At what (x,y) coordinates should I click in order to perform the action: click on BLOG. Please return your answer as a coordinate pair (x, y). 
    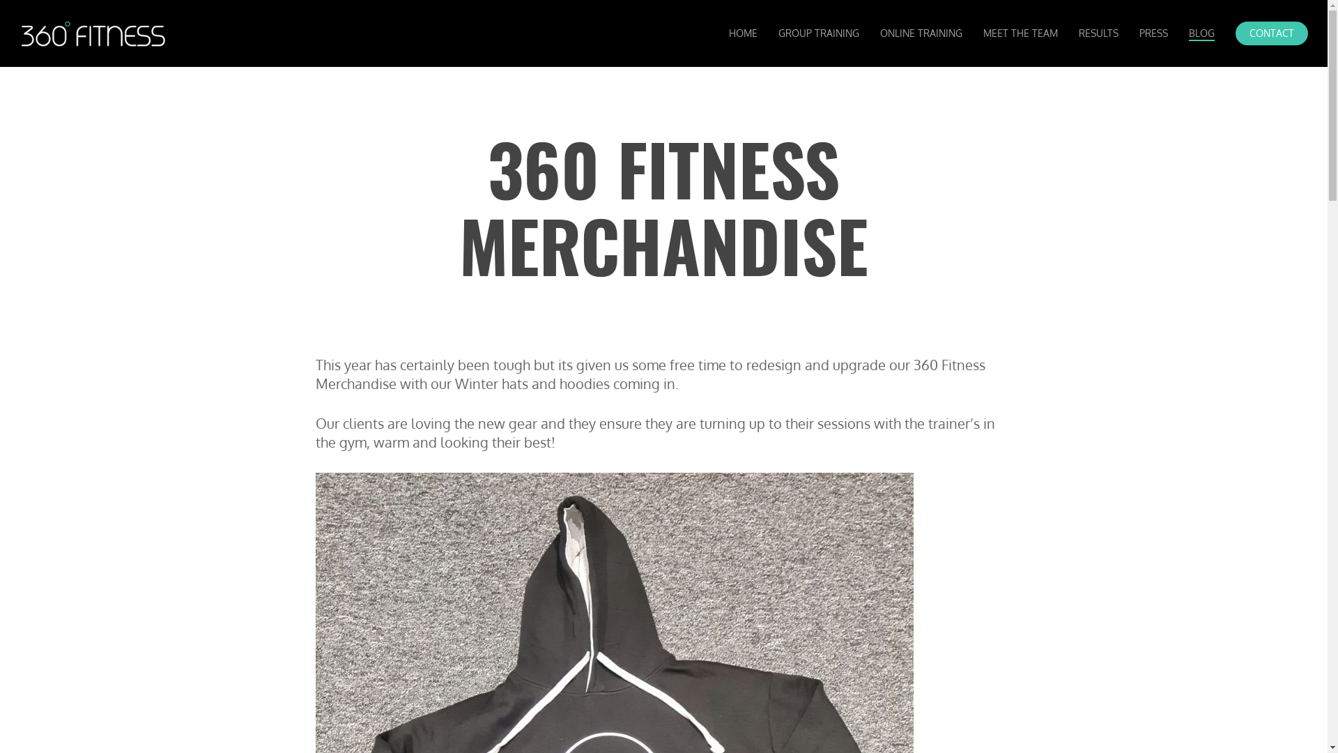
    Looking at the image, I should click on (1201, 33).